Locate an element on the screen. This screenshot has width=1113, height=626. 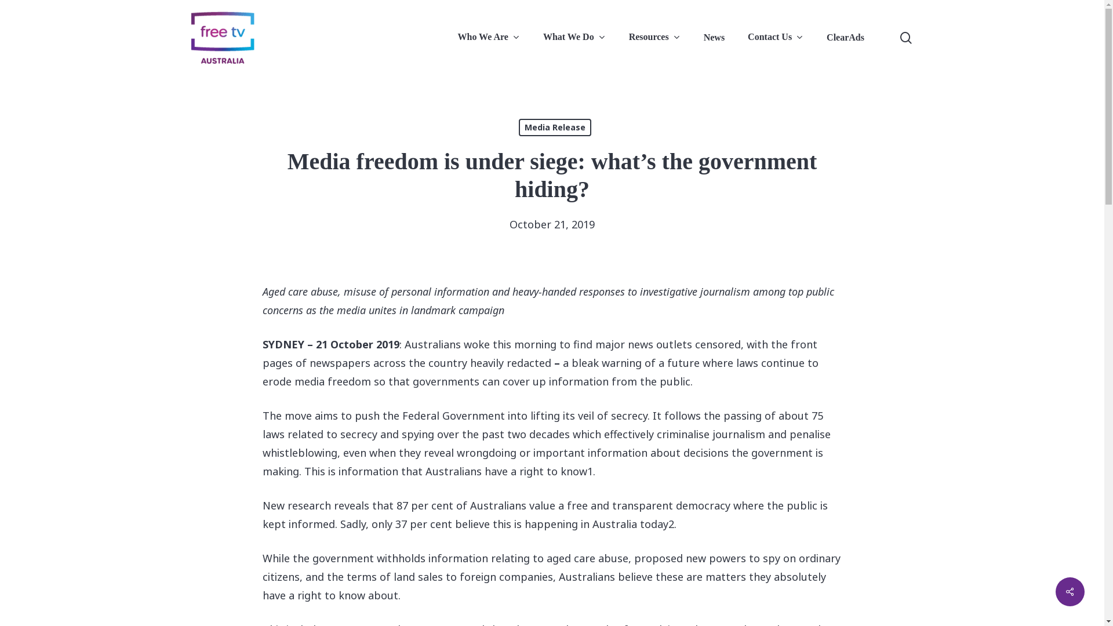
ClearAds is located at coordinates (845, 38).